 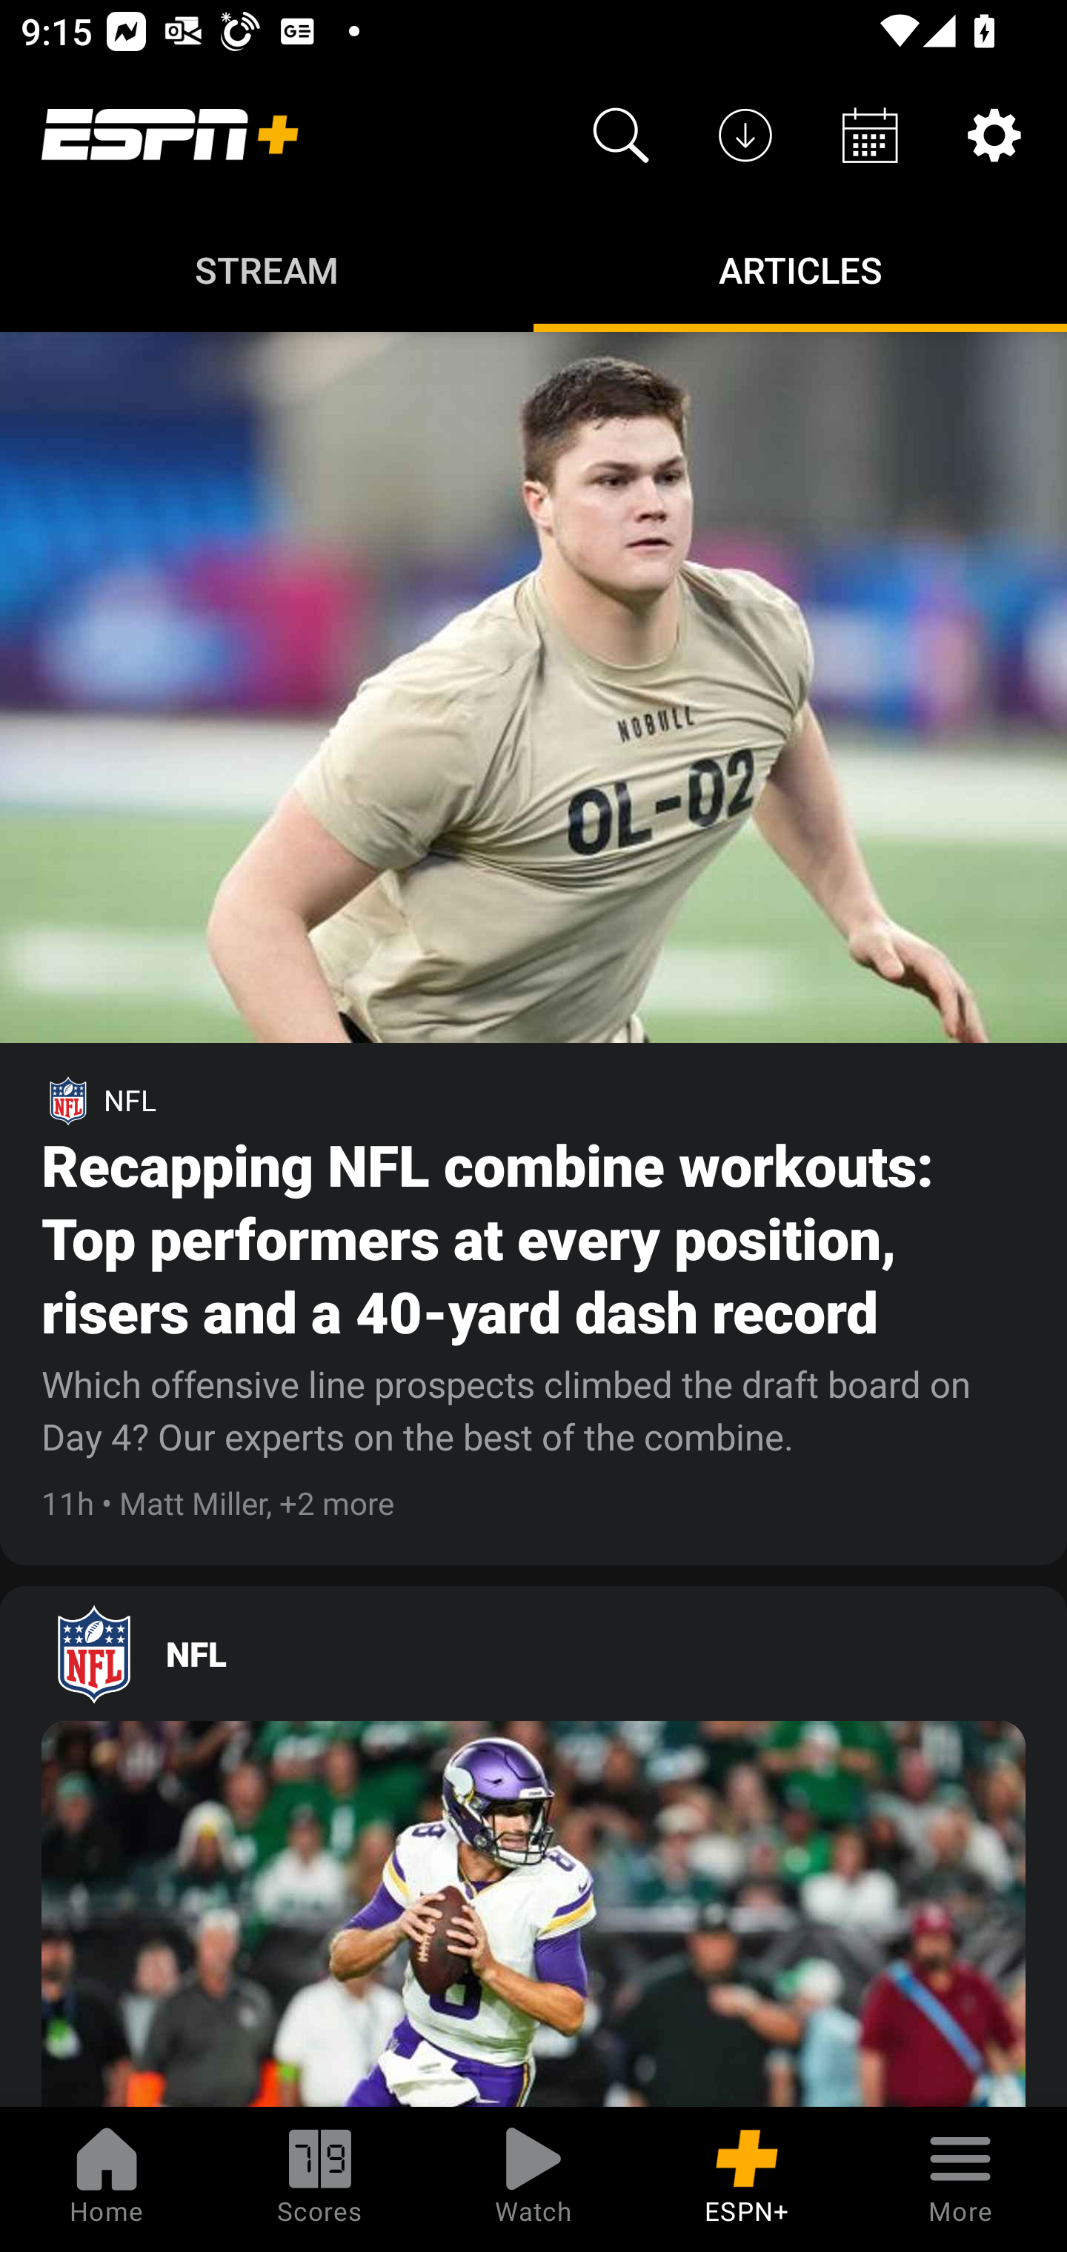 What do you see at coordinates (960, 2179) in the screenshot?
I see `More` at bounding box center [960, 2179].